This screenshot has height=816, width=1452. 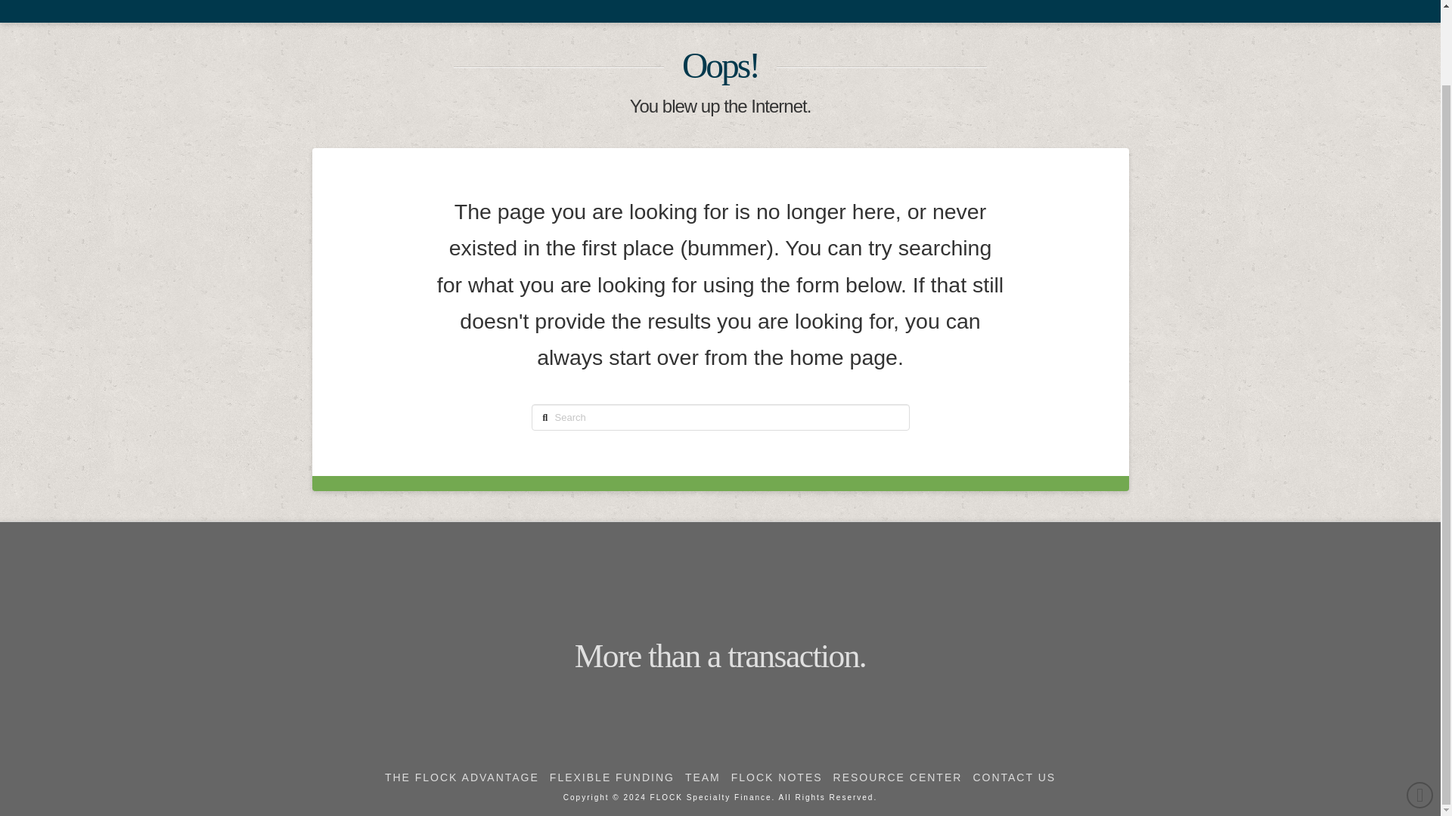 What do you see at coordinates (443, 3) in the screenshot?
I see `THE FLOCK ADVANTAGE` at bounding box center [443, 3].